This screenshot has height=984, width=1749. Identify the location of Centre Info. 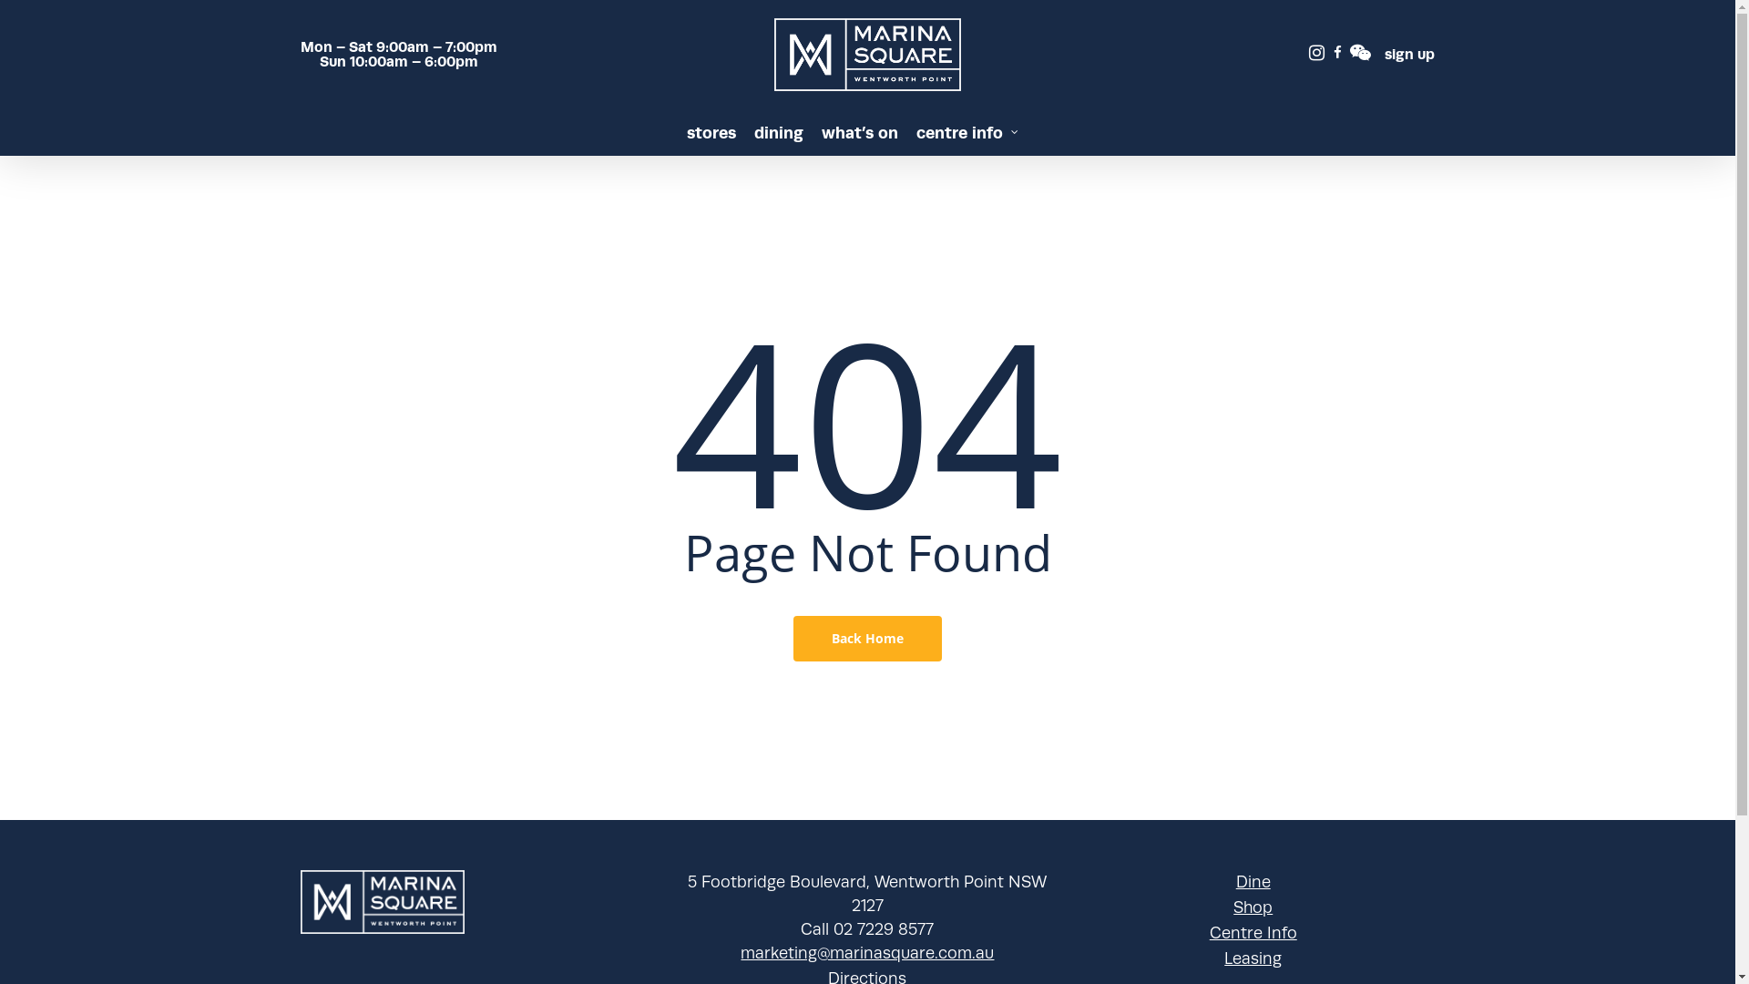
(1253, 934).